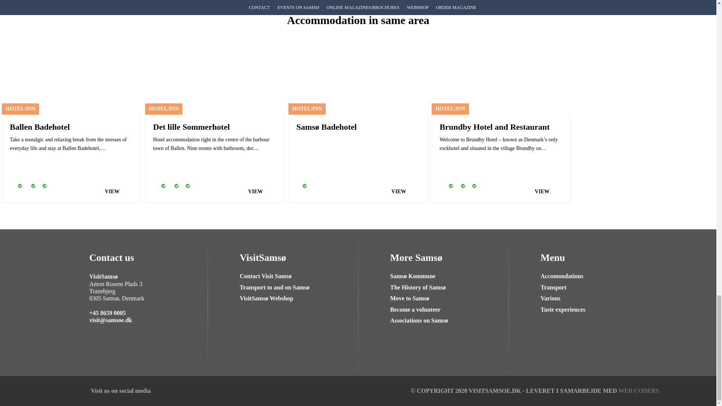 This screenshot has width=722, height=406. What do you see at coordinates (184, 190) in the screenshot?
I see `Open now` at bounding box center [184, 190].